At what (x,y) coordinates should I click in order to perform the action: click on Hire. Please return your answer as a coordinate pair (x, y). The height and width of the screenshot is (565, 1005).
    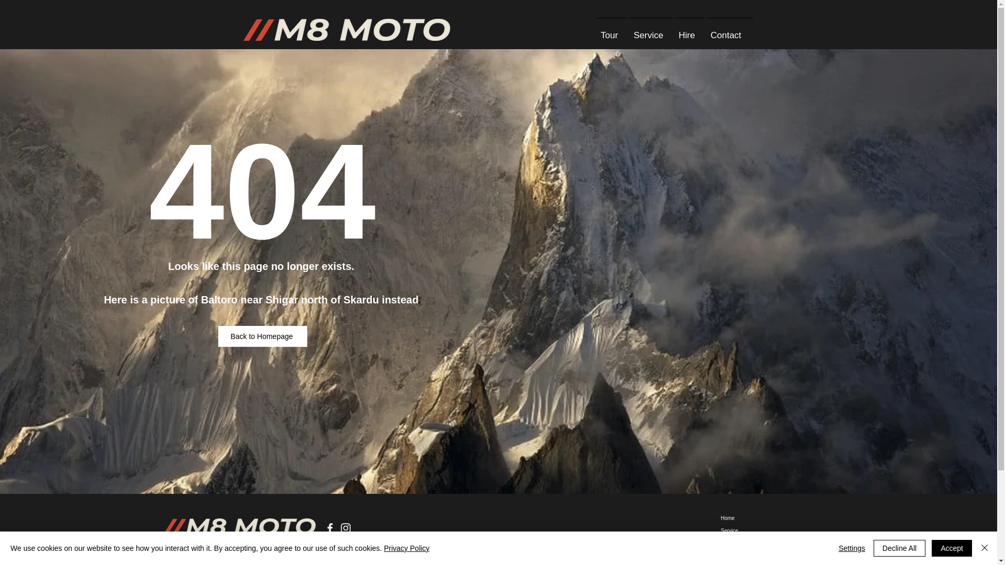
    Looking at the image, I should click on (689, 30).